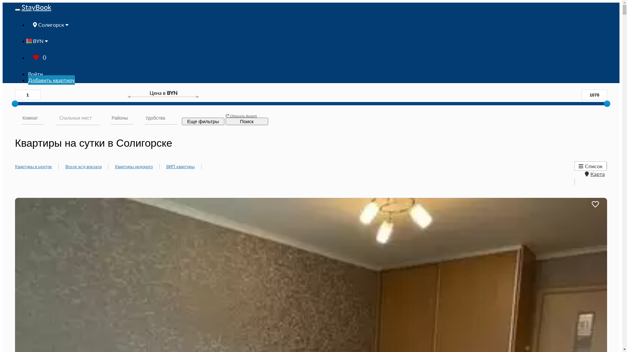 This screenshot has height=352, width=627. What do you see at coordinates (18, 10) in the screenshot?
I see `Toggle navigation` at bounding box center [18, 10].